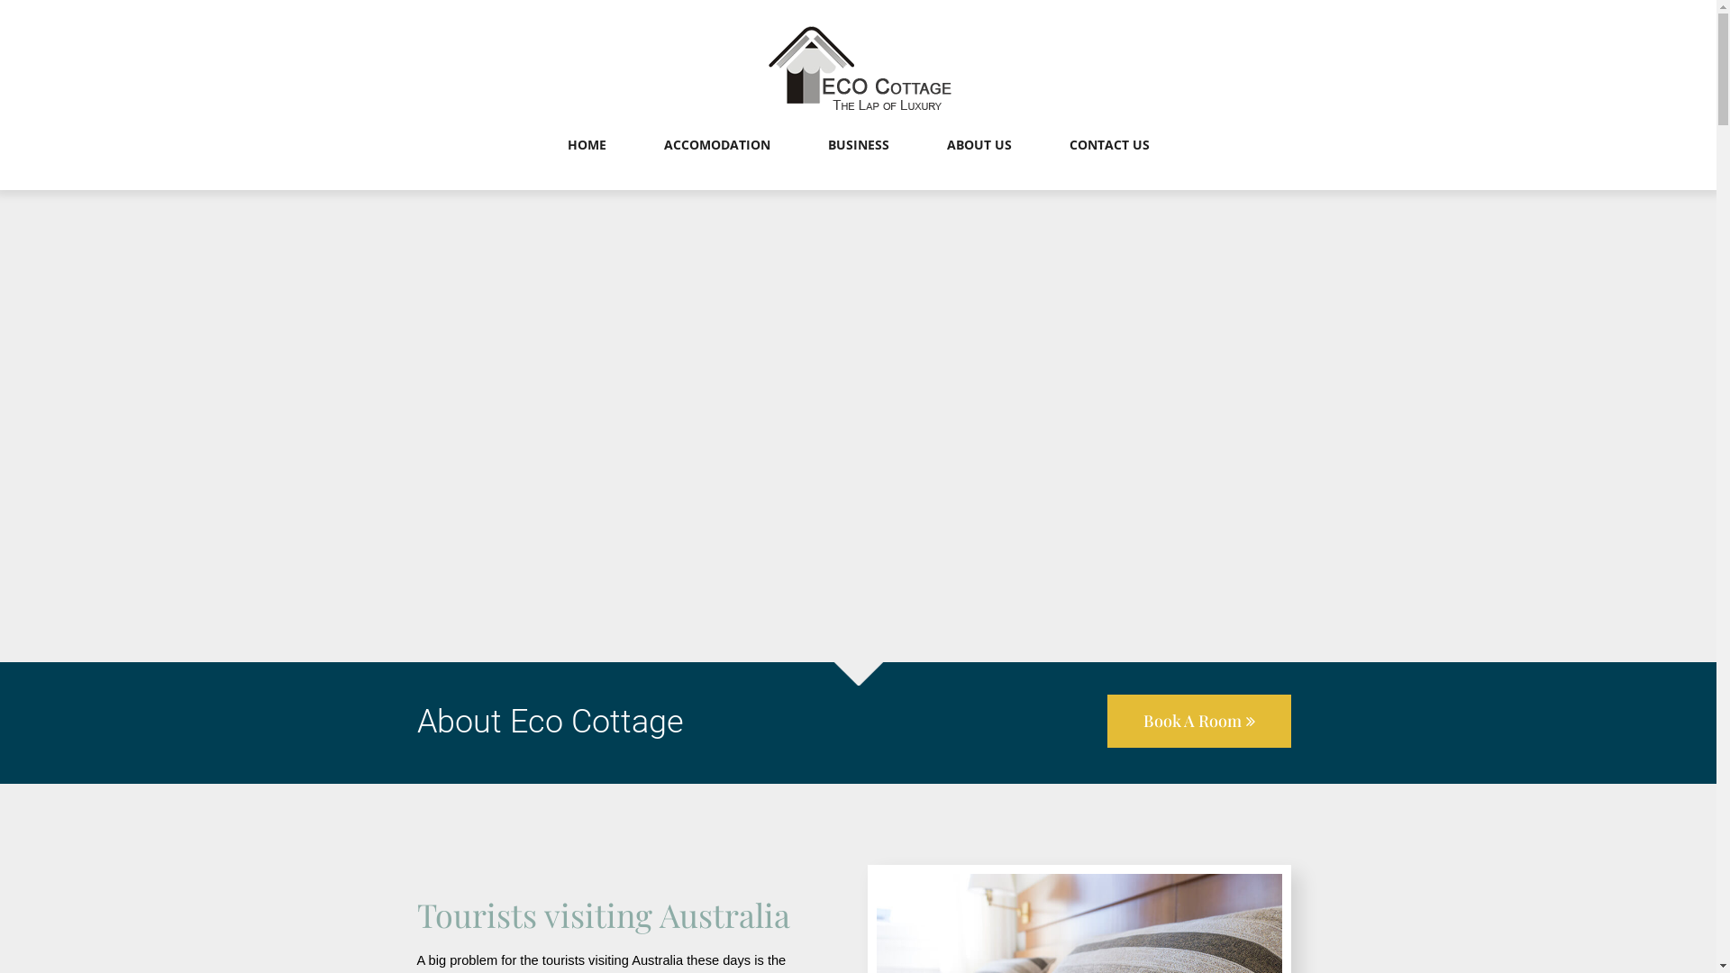  Describe the element at coordinates (858, 163) in the screenshot. I see `BUSINESS` at that location.